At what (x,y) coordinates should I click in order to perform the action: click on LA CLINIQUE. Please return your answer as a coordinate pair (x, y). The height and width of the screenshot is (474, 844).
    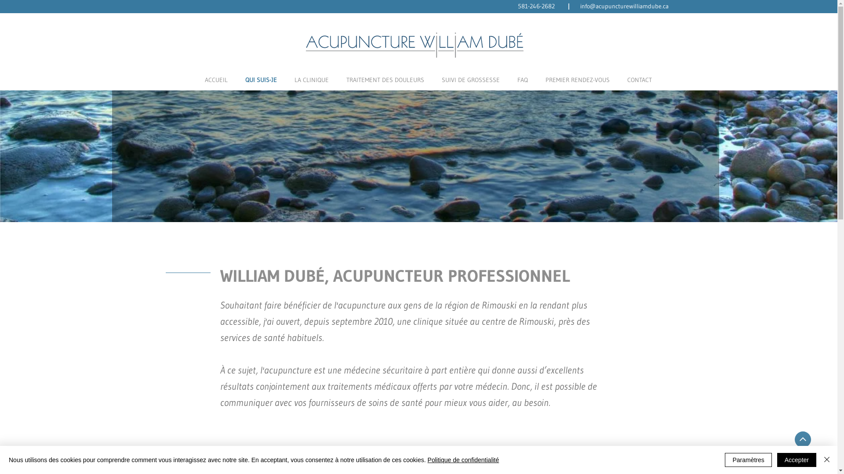
    Looking at the image, I should click on (312, 80).